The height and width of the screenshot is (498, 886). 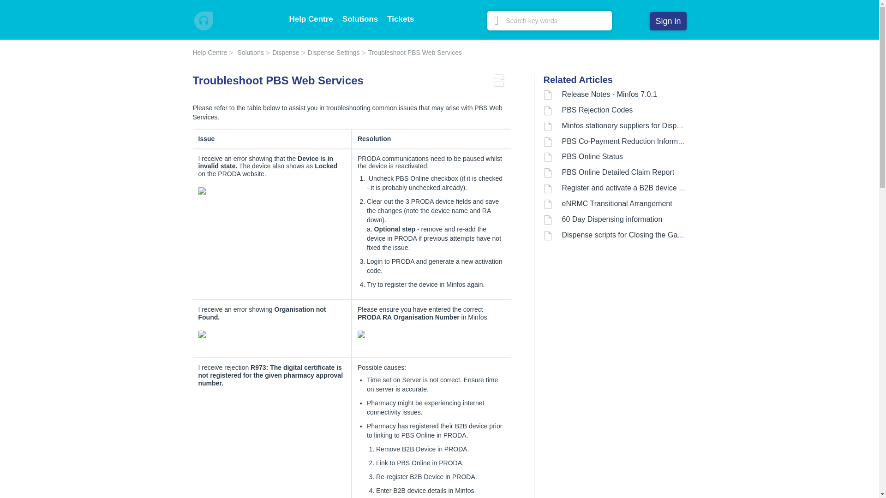 What do you see at coordinates (311, 19) in the screenshot?
I see `Help Centre` at bounding box center [311, 19].